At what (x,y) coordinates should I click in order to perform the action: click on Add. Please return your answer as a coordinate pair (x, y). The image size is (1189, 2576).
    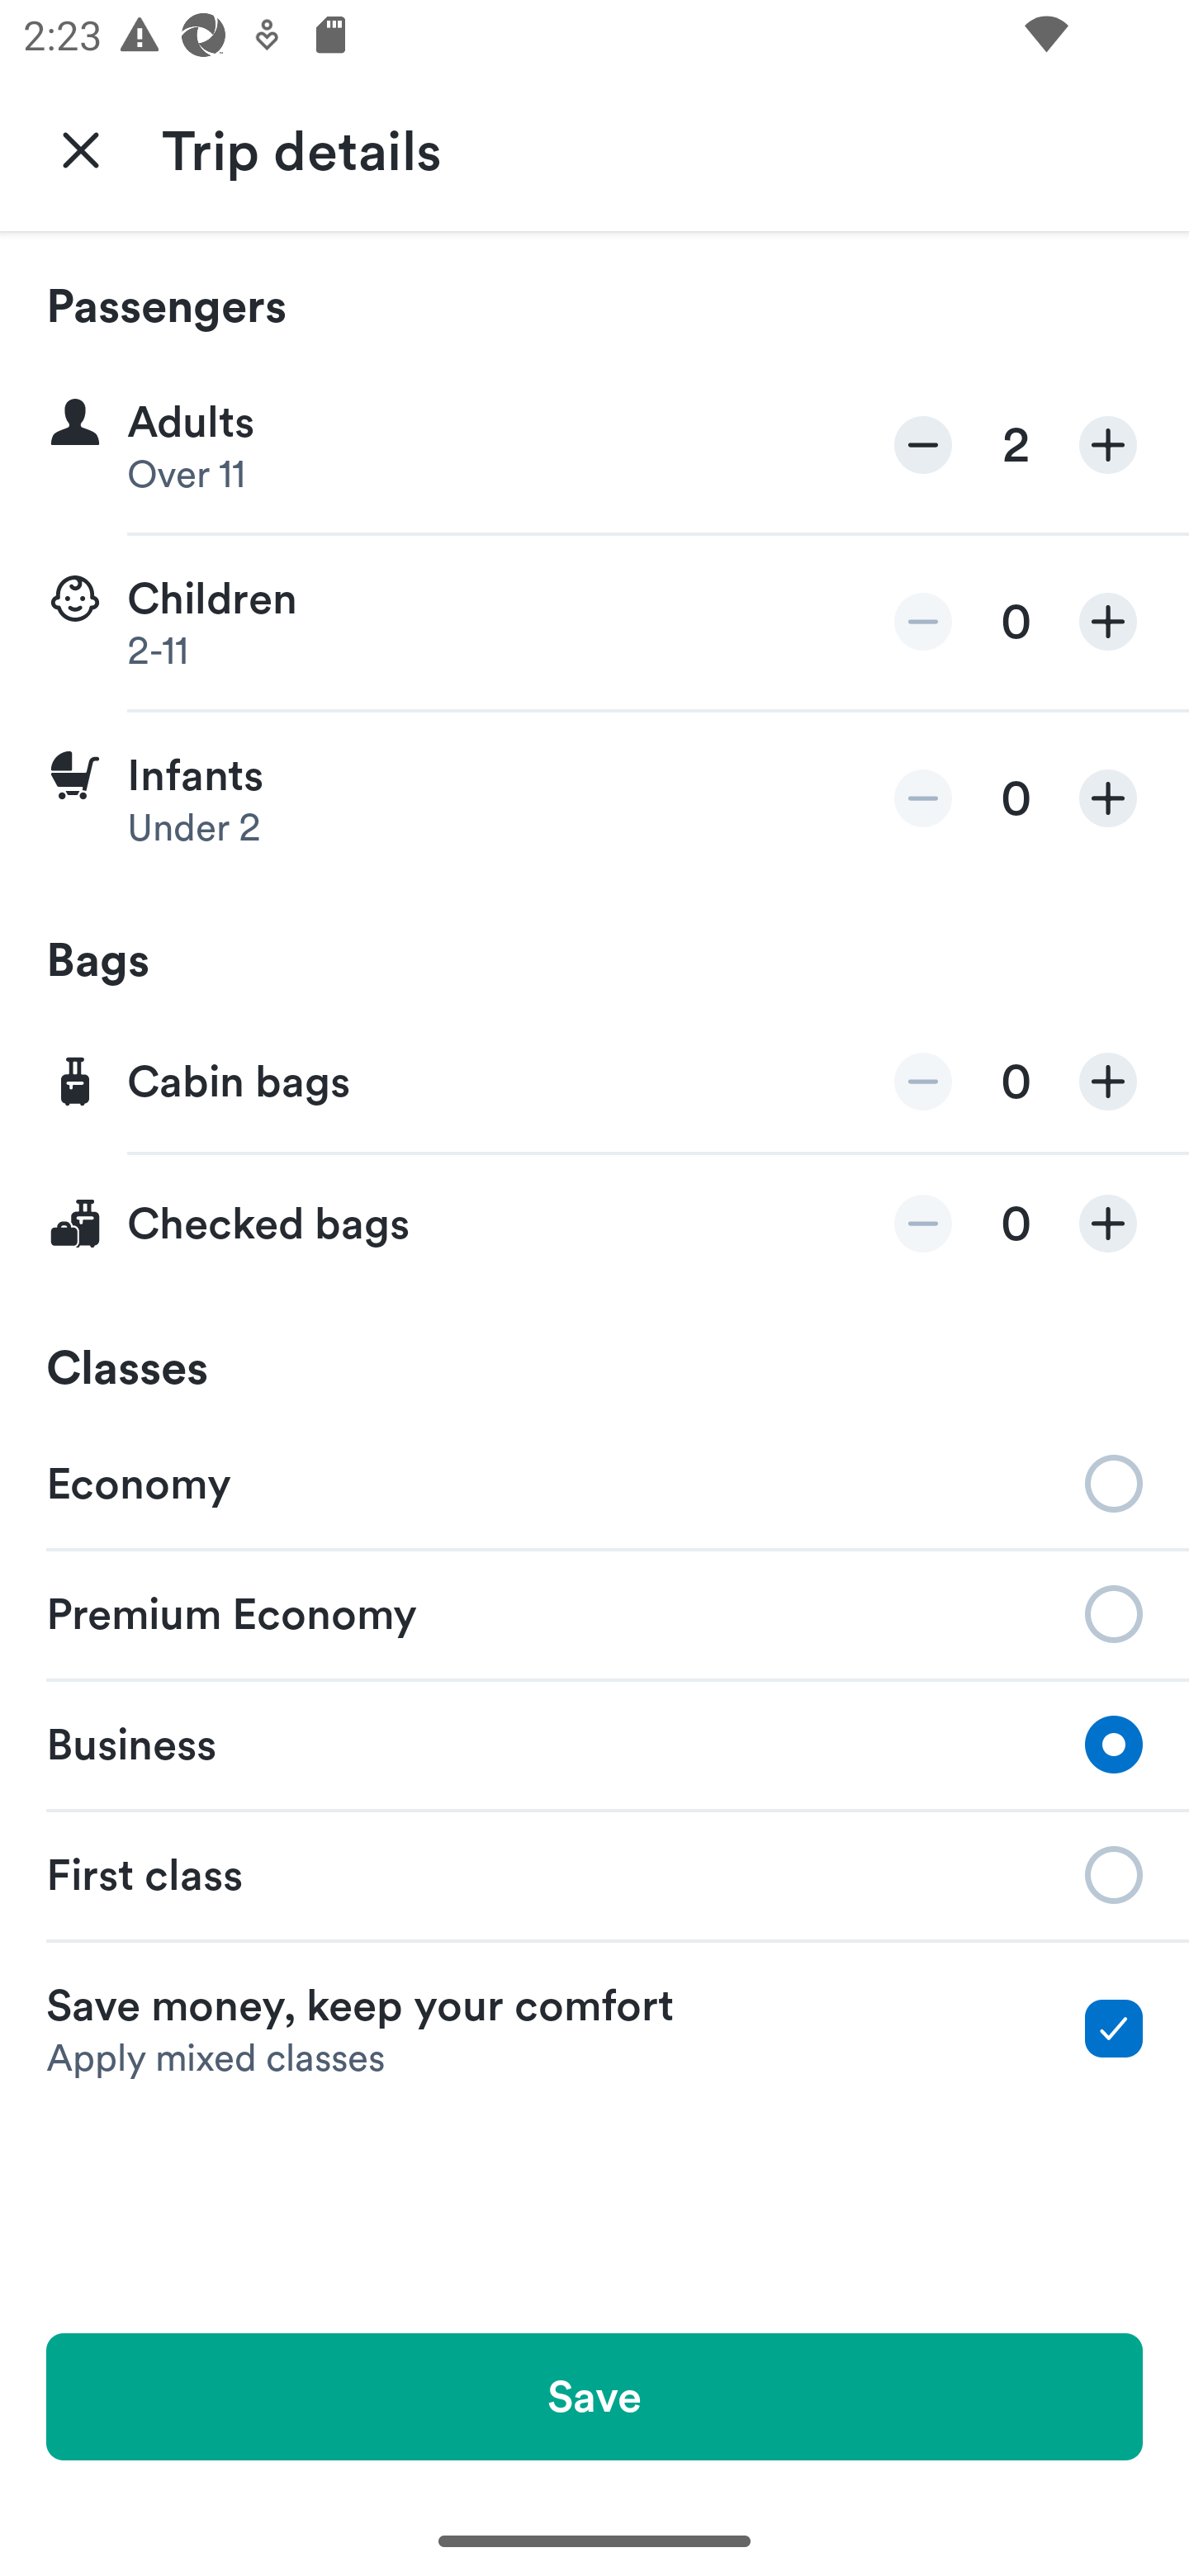
    Looking at the image, I should click on (1108, 1082).